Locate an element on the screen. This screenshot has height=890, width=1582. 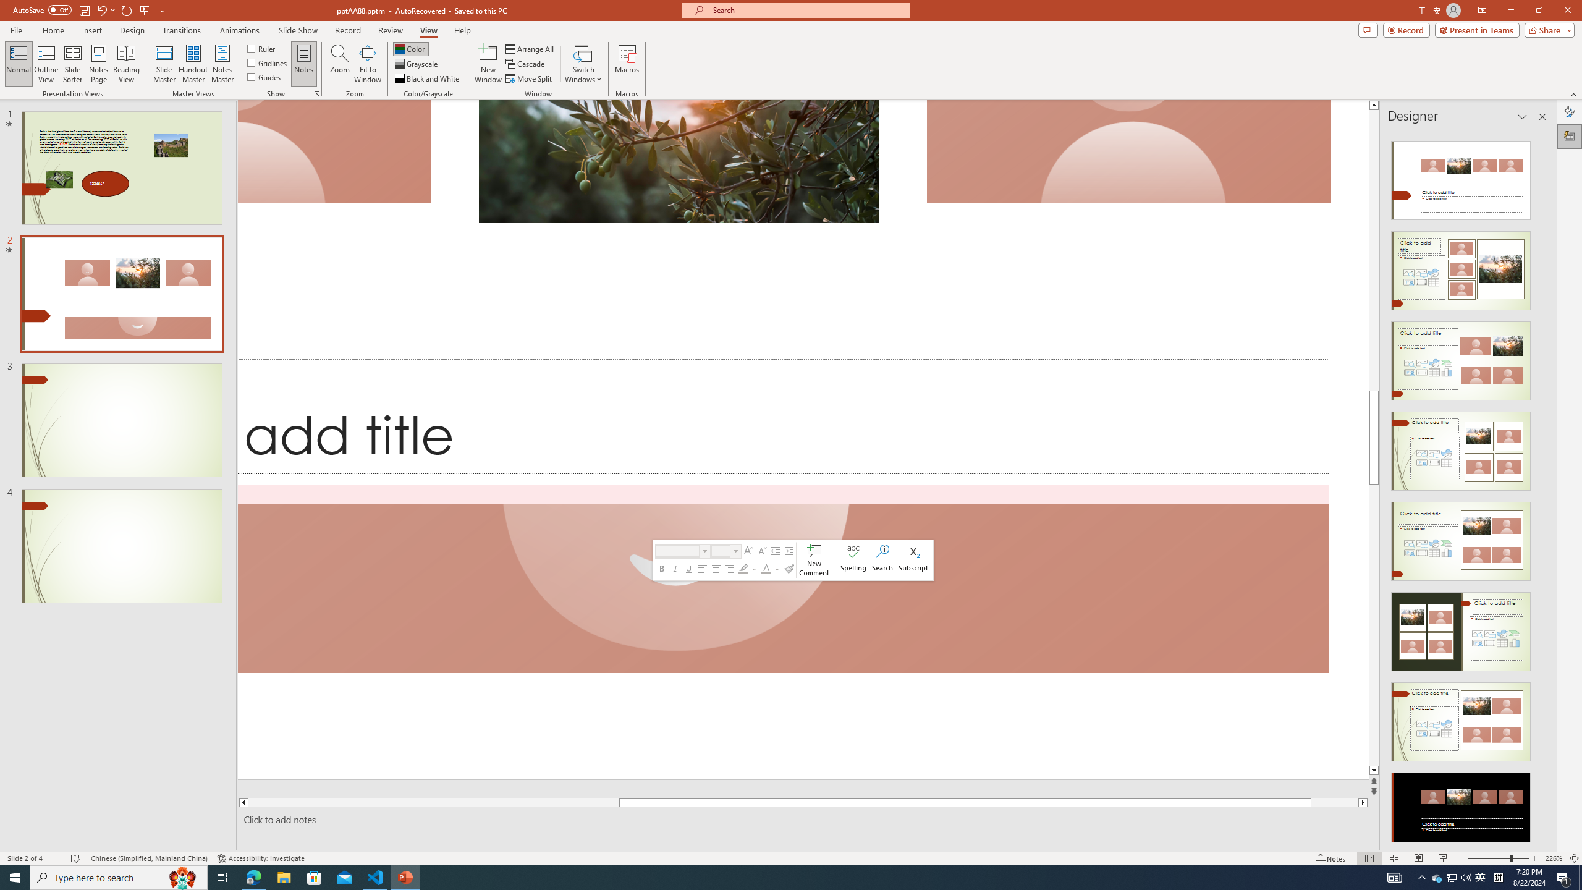
Decorative Locked is located at coordinates (803, 439).